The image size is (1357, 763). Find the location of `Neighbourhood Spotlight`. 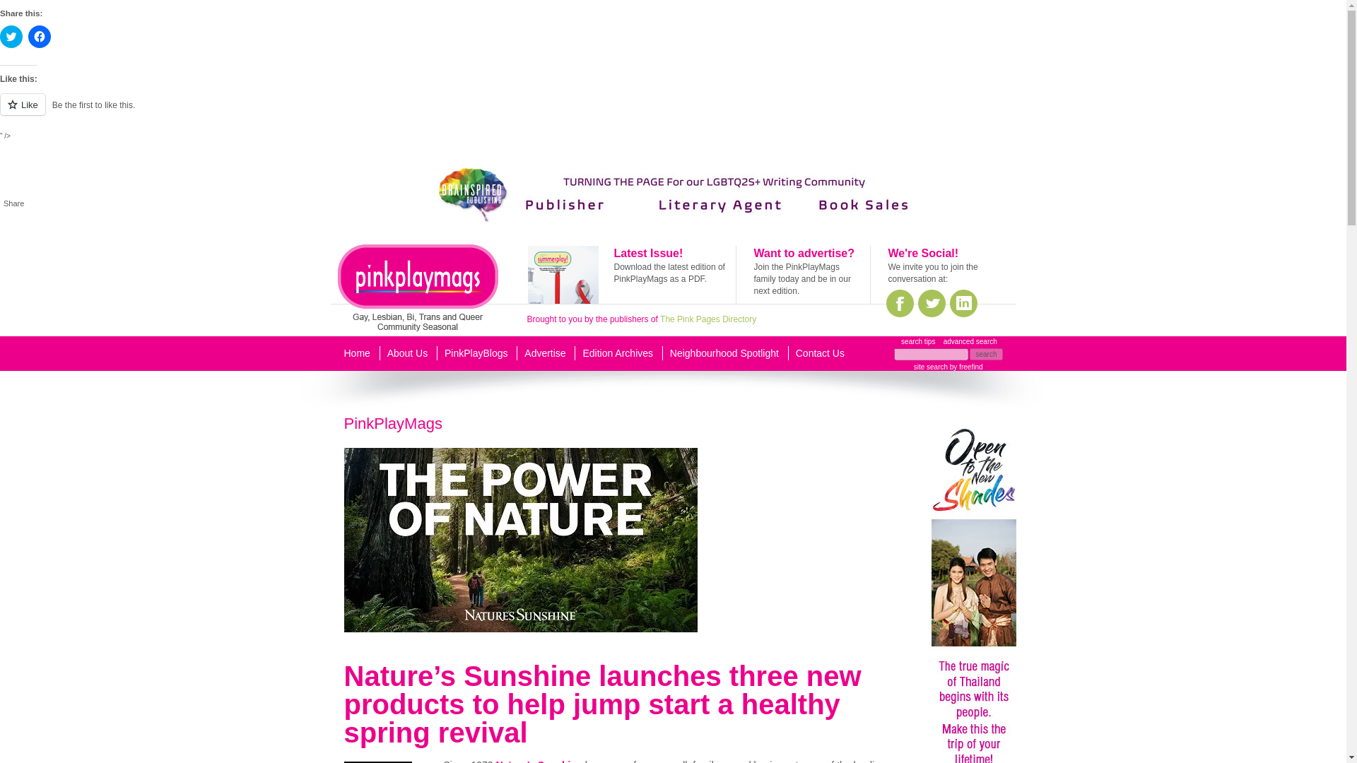

Neighbourhood Spotlight is located at coordinates (724, 353).